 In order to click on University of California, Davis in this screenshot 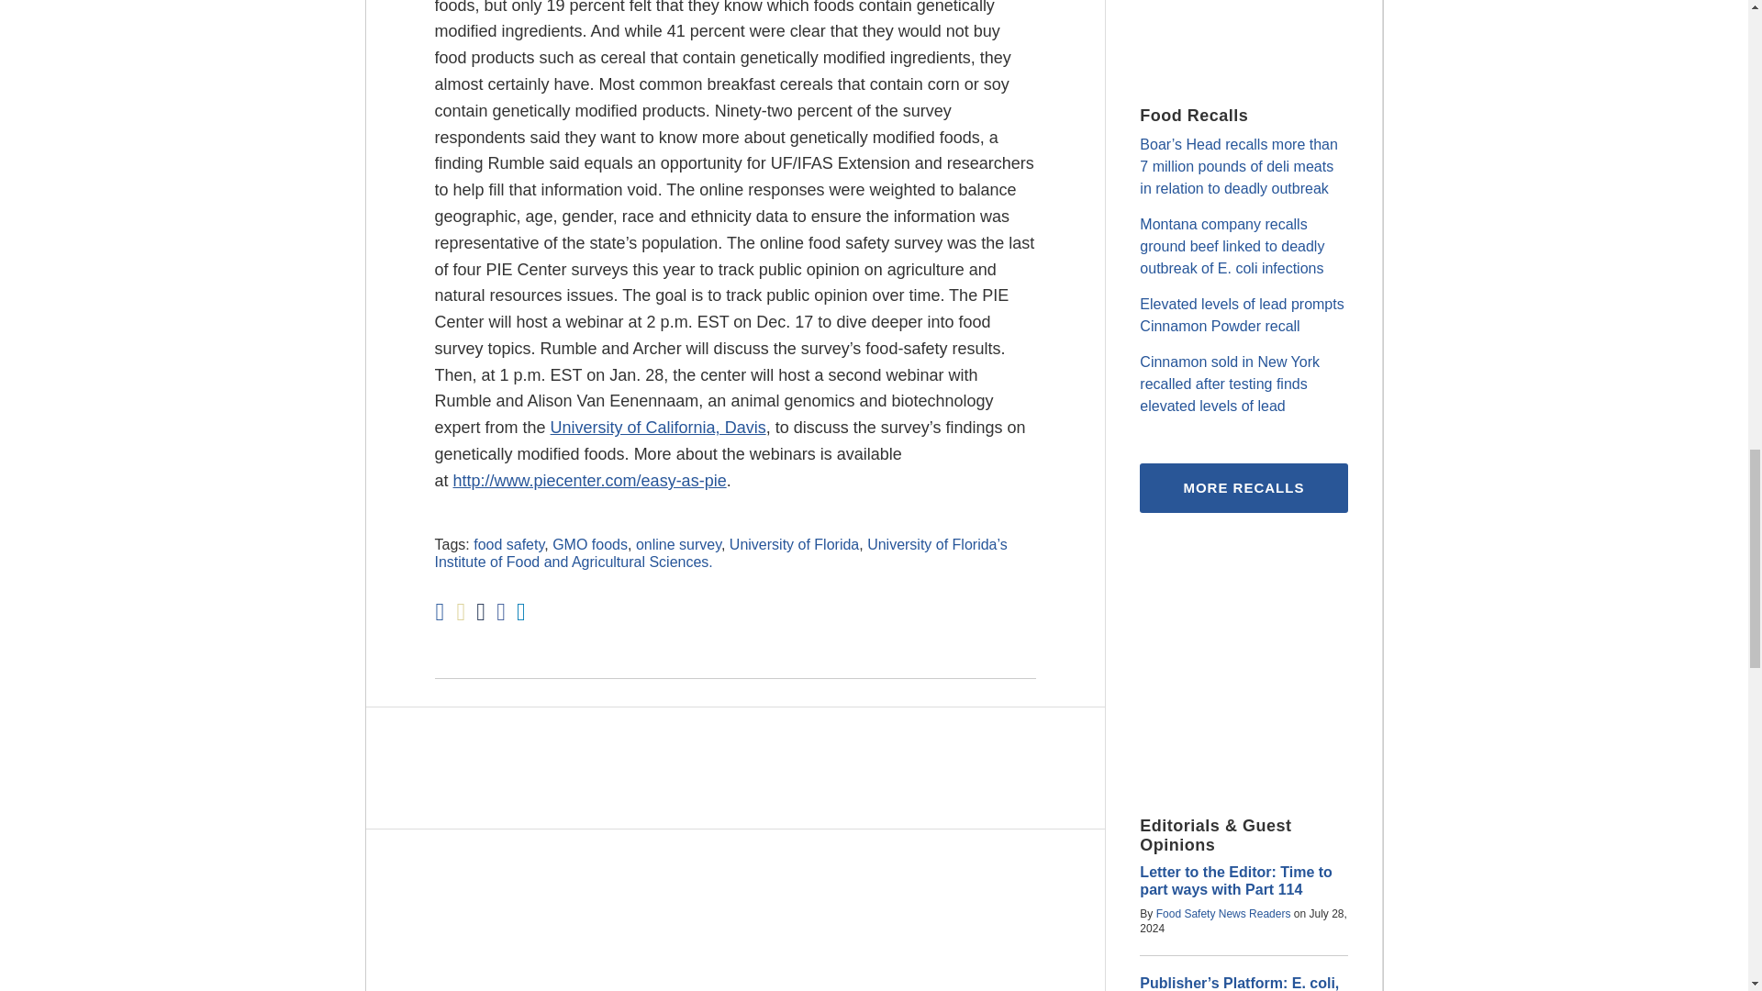, I will do `click(658, 428)`.